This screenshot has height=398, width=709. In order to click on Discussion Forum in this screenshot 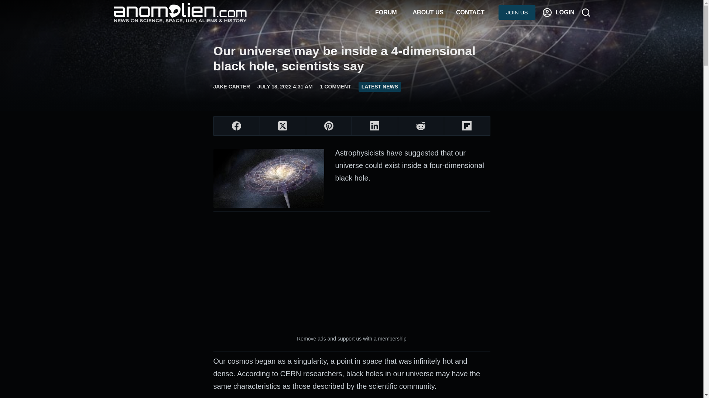, I will do `click(386, 13)`.